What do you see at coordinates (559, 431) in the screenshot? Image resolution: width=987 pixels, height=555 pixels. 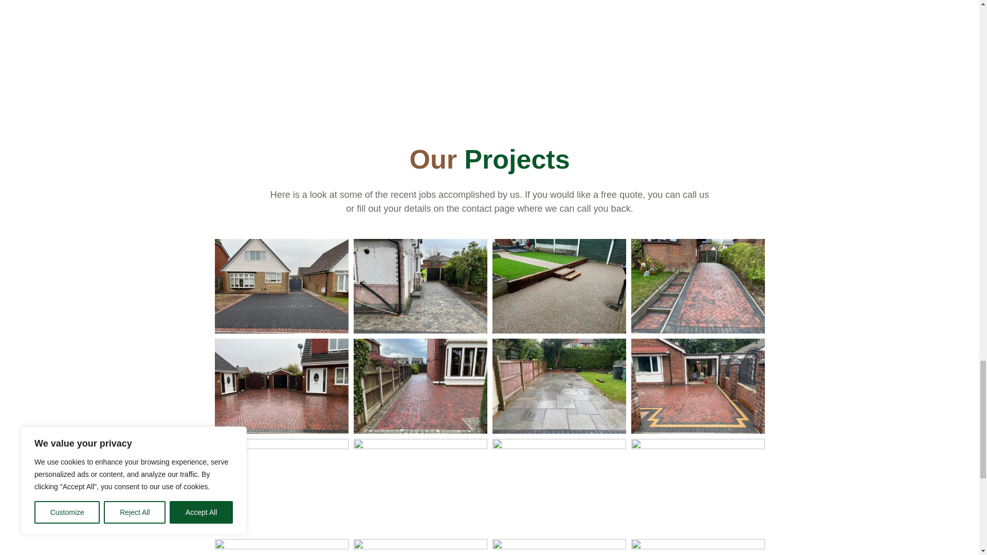 I see `7` at bounding box center [559, 431].